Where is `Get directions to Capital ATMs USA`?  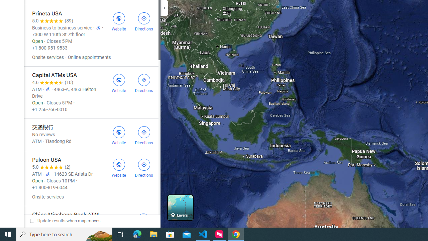
Get directions to Capital ATMs USA is located at coordinates (144, 83).